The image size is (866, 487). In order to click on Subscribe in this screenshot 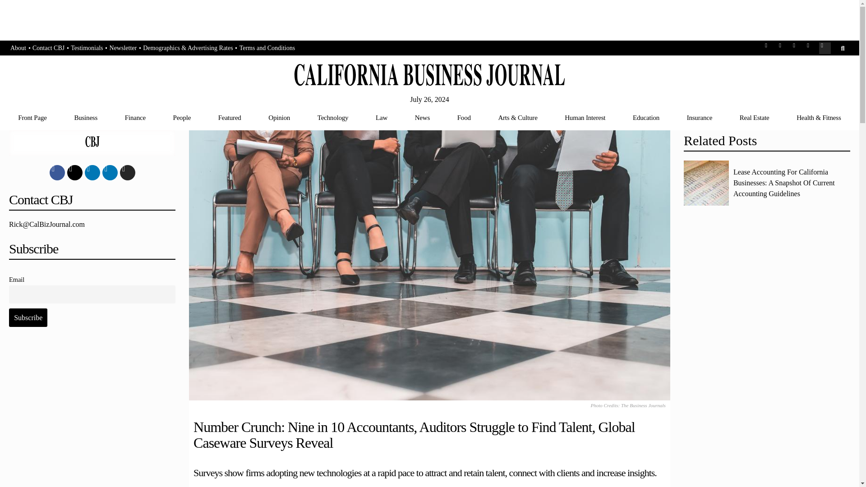, I will do `click(28, 317)`.